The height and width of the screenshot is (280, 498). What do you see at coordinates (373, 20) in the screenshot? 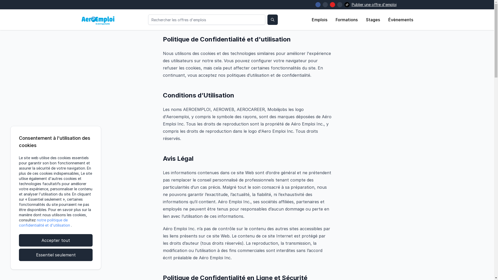
I see `Stages` at bounding box center [373, 20].